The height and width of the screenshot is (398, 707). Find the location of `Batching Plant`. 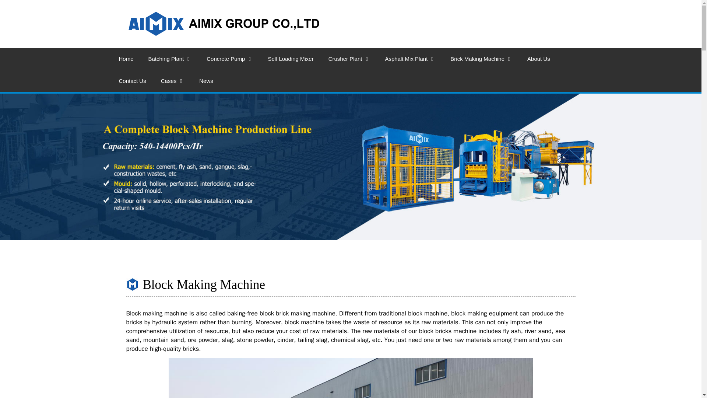

Batching Plant is located at coordinates (170, 59).